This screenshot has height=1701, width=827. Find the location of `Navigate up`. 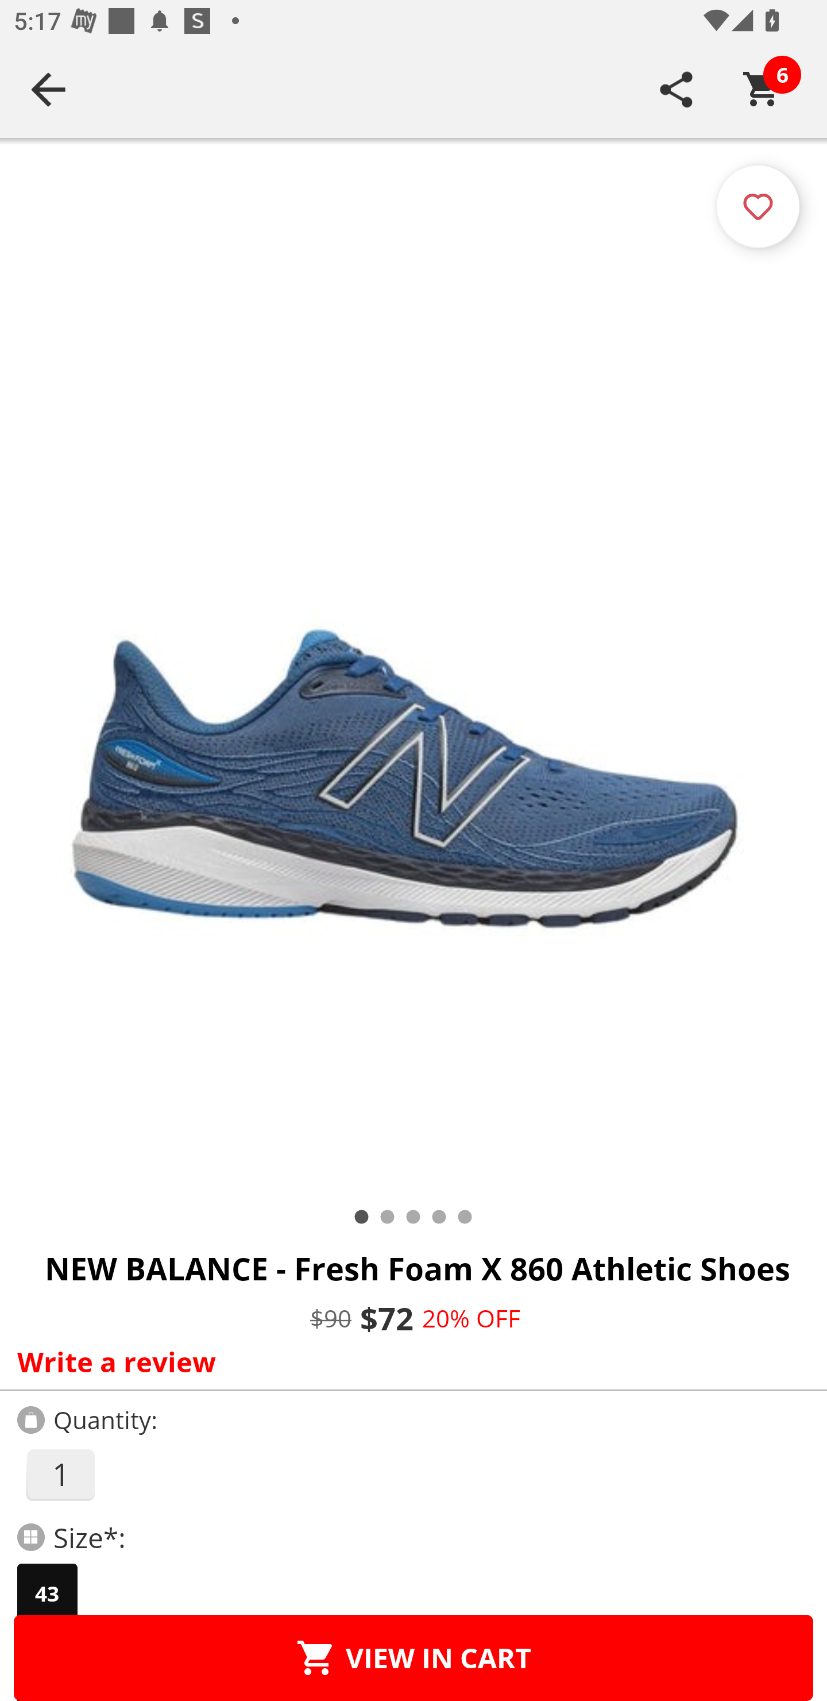

Navigate up is located at coordinates (48, 89).